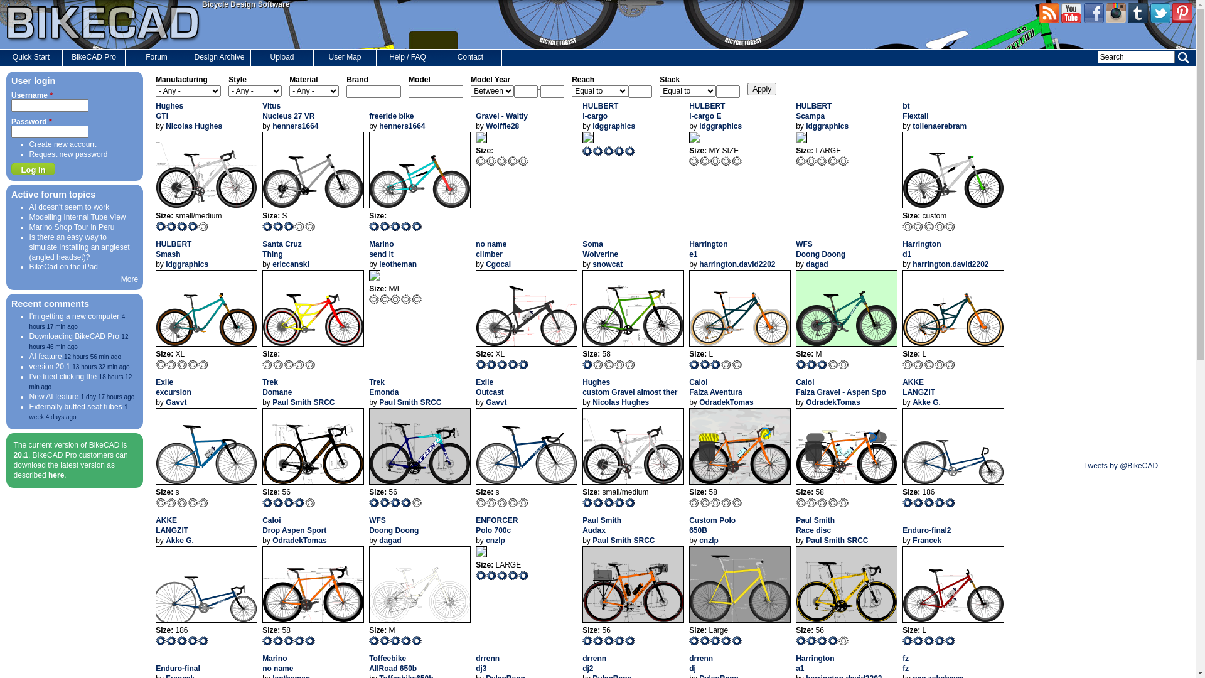 The width and height of the screenshot is (1205, 678). What do you see at coordinates (203, 364) in the screenshot?
I see `Give Smash 5/5` at bounding box center [203, 364].